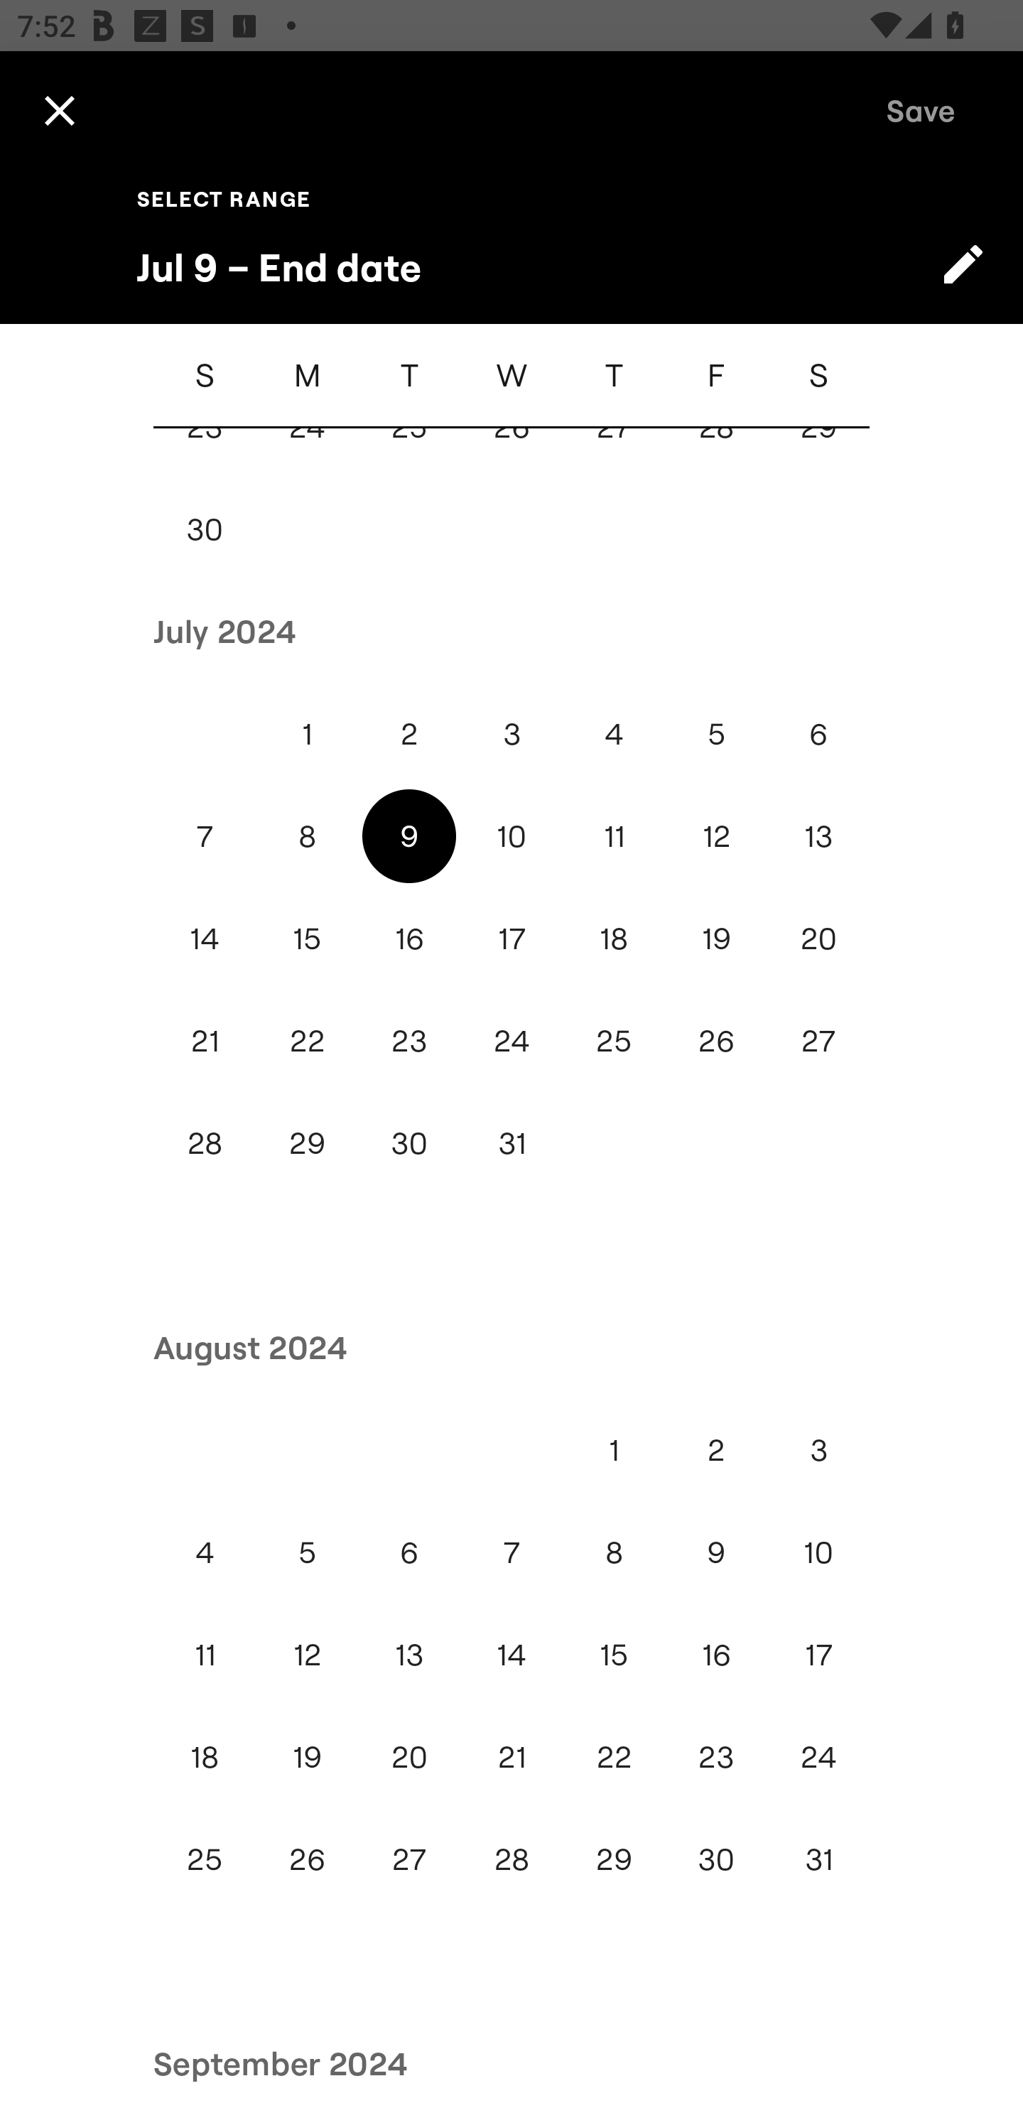 This screenshot has width=1023, height=2103. What do you see at coordinates (614, 1552) in the screenshot?
I see `8 Thu, Aug 8` at bounding box center [614, 1552].